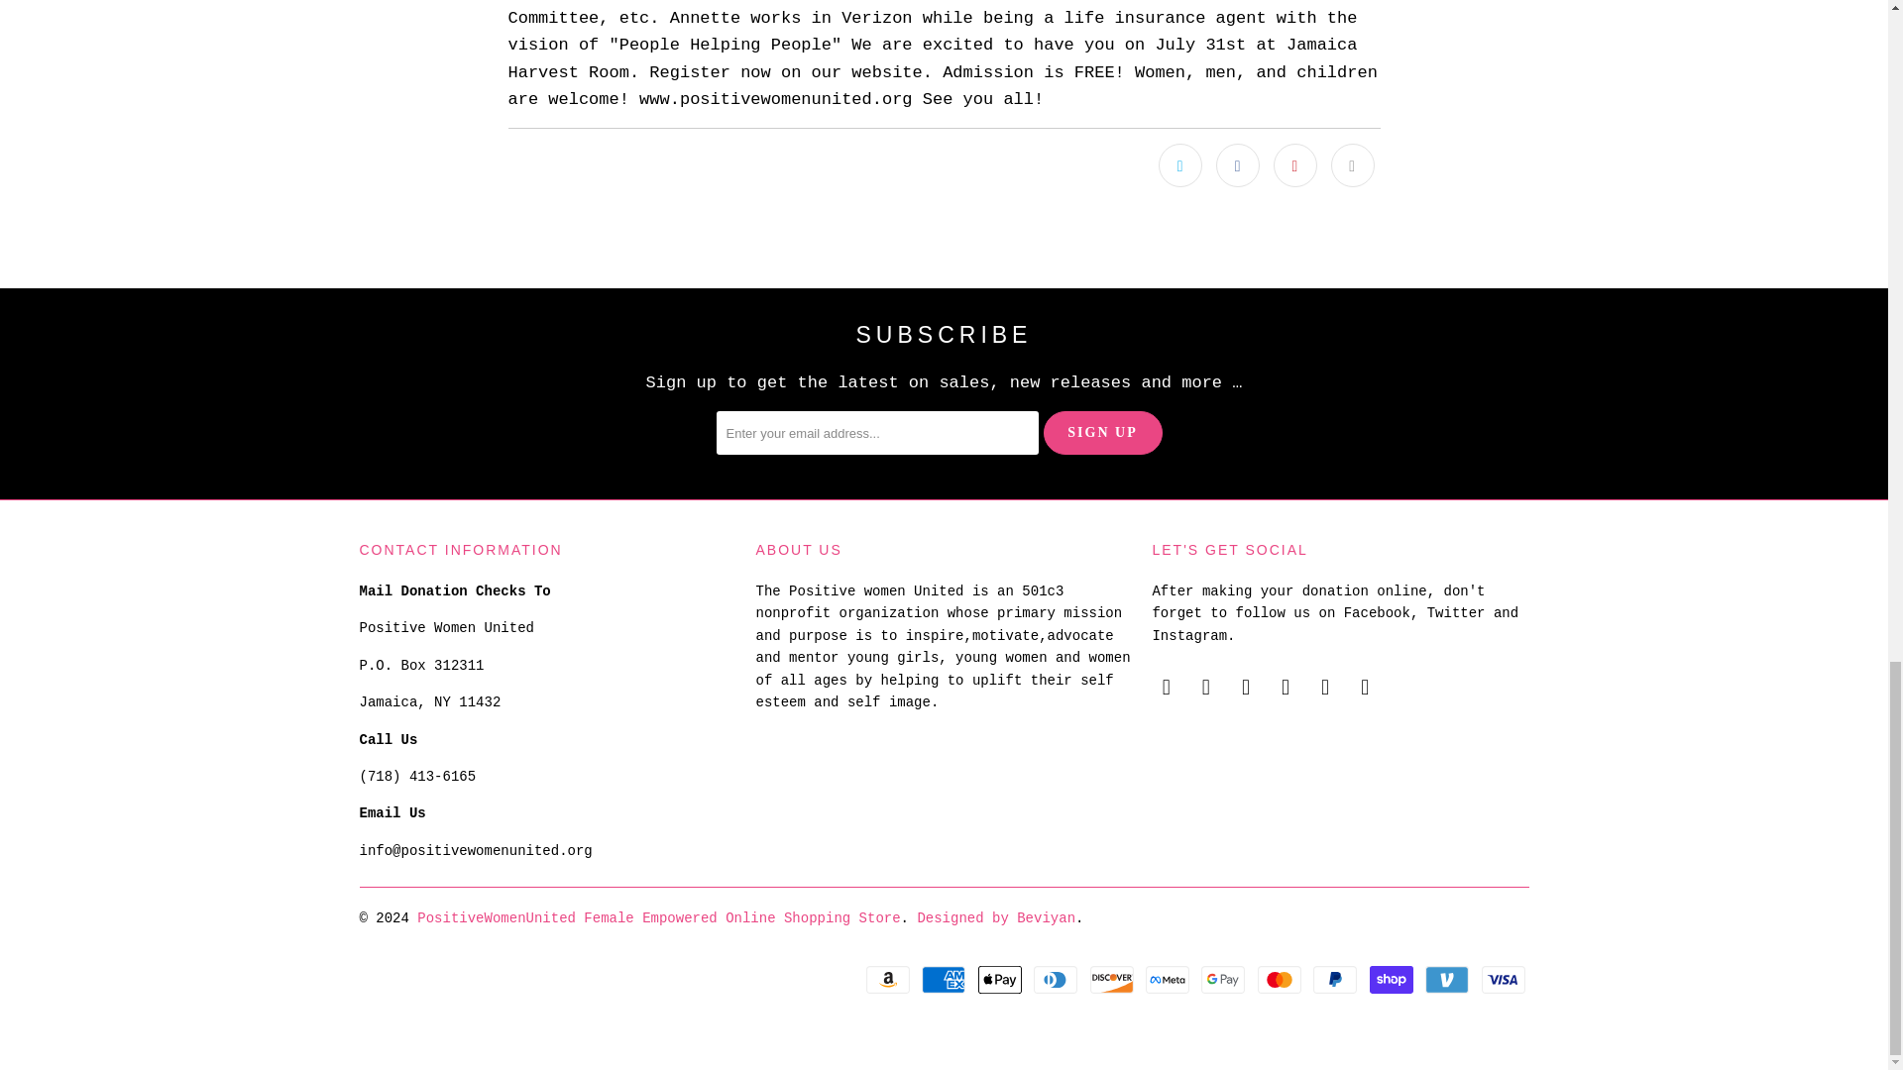 This screenshot has width=1903, height=1070. Describe the element at coordinates (1282, 980) in the screenshot. I see `Mastercard` at that location.